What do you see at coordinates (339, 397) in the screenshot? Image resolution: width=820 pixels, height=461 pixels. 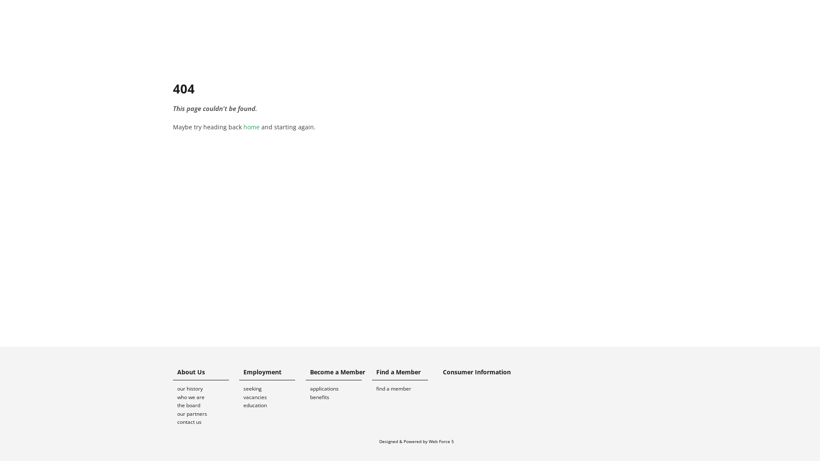 I see `benefits` at bounding box center [339, 397].